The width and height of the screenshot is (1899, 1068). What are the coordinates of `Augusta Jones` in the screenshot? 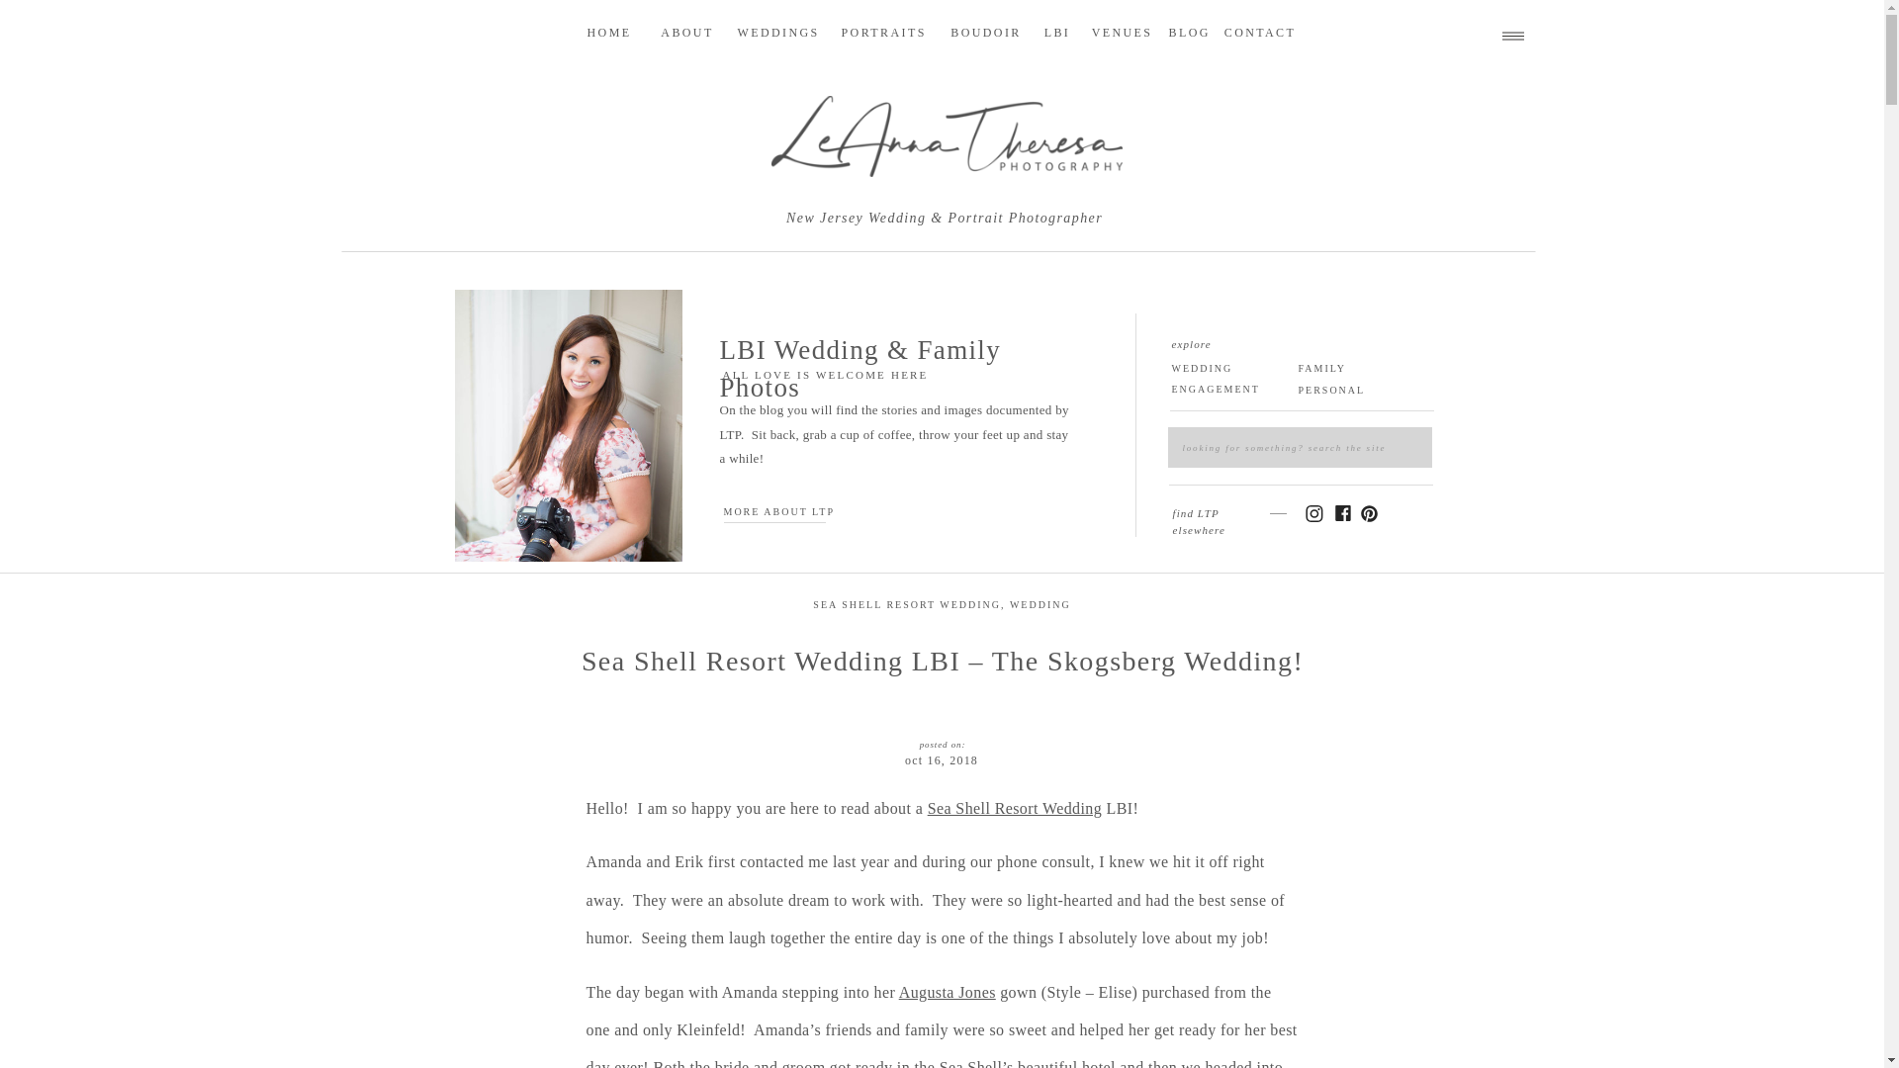 It's located at (947, 991).